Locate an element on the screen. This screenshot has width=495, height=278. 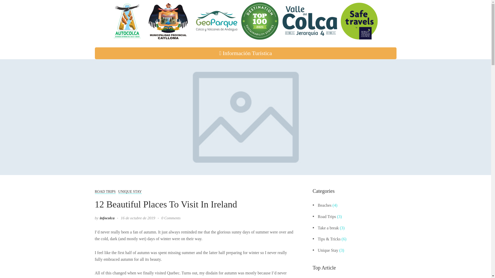
ROAD TRIPS is located at coordinates (105, 192).